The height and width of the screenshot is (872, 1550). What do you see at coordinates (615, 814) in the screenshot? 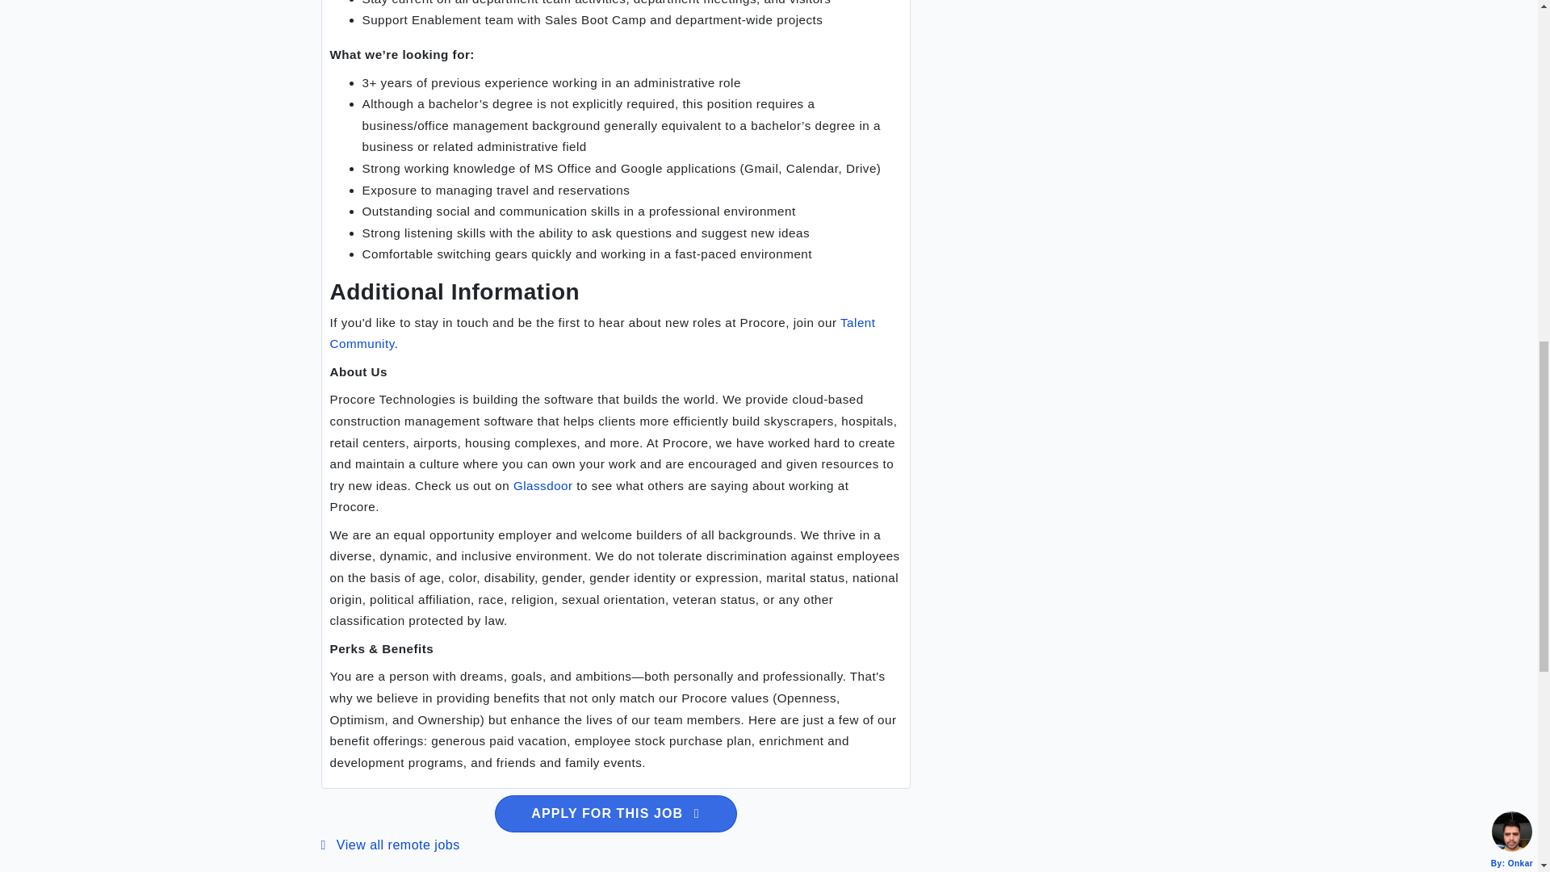
I see `Click to apply for the remote job` at bounding box center [615, 814].